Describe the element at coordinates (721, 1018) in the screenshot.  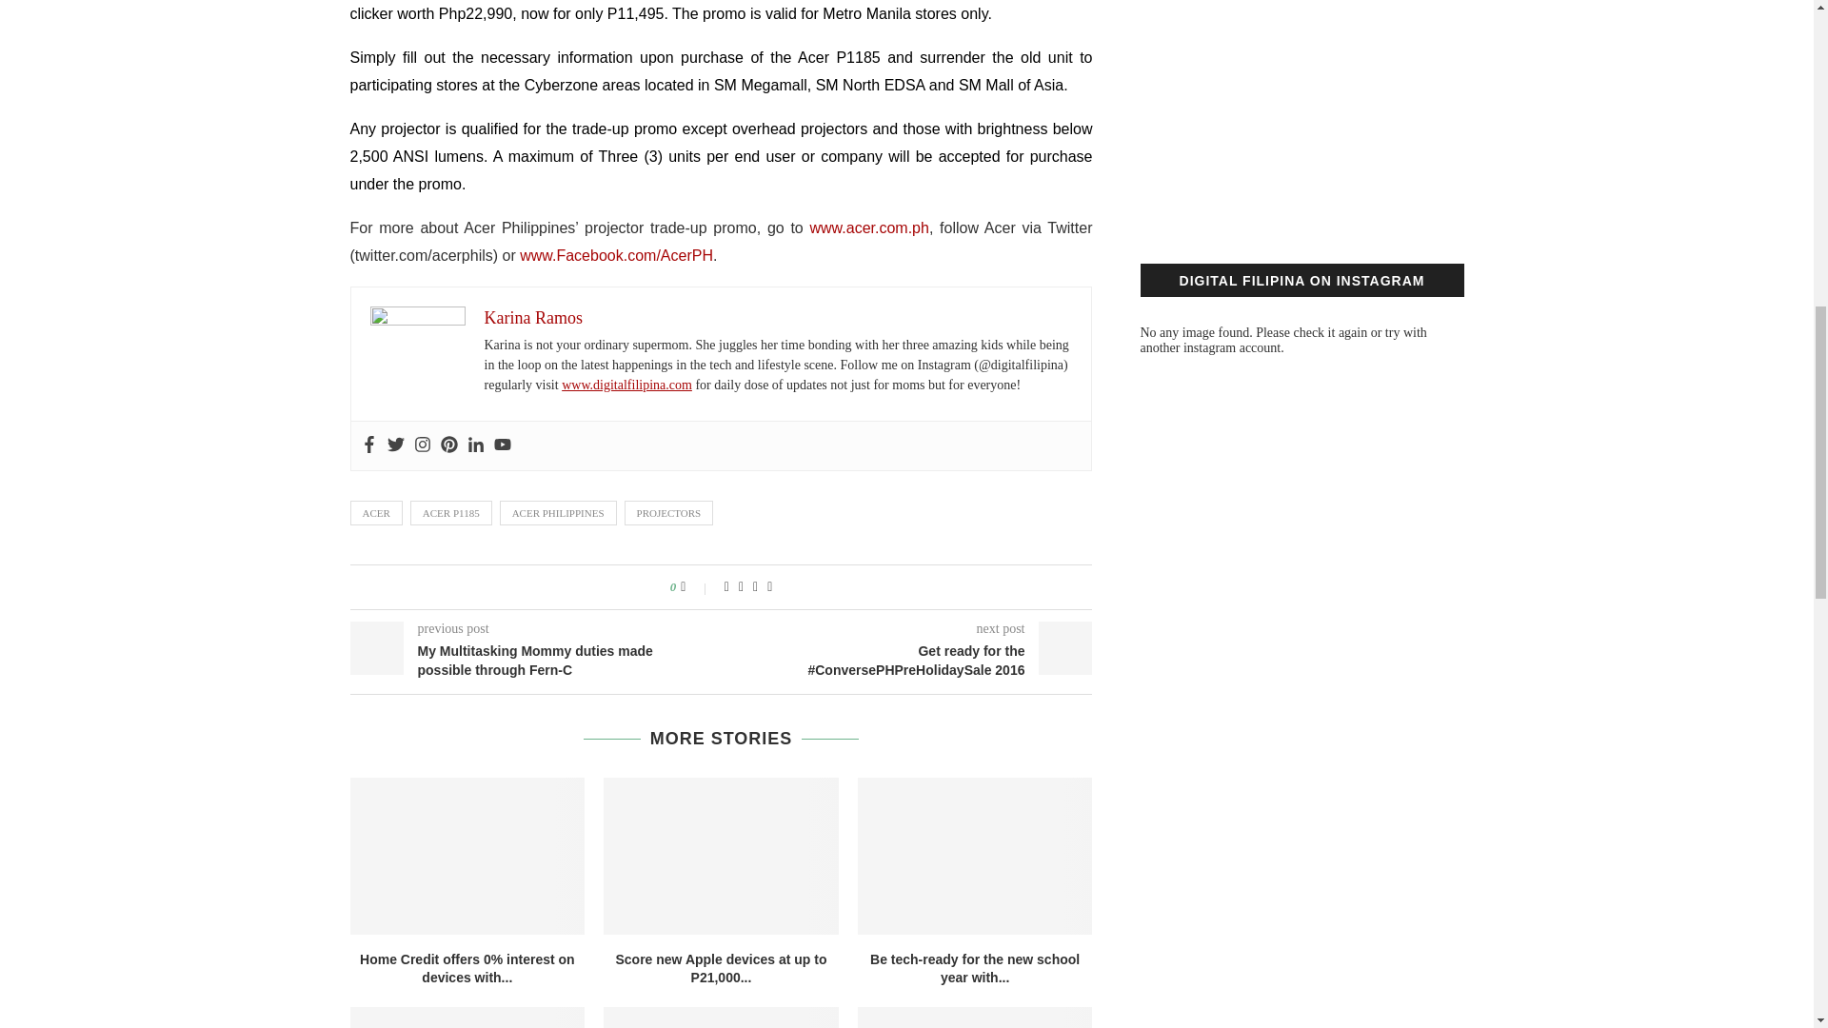
I see `These Beko Cool Summer Bundles are too good to miss` at that location.